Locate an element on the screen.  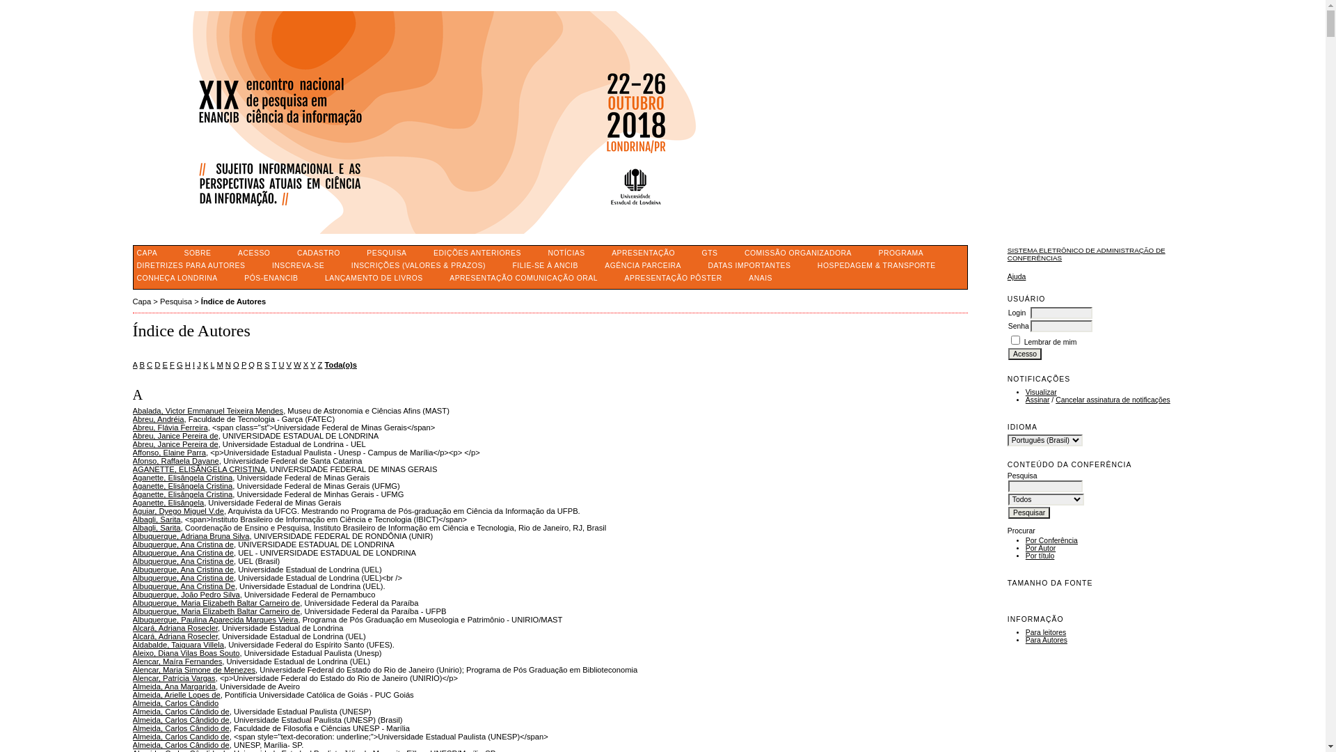
Abreu, Janice Pereira de is located at coordinates (175, 444).